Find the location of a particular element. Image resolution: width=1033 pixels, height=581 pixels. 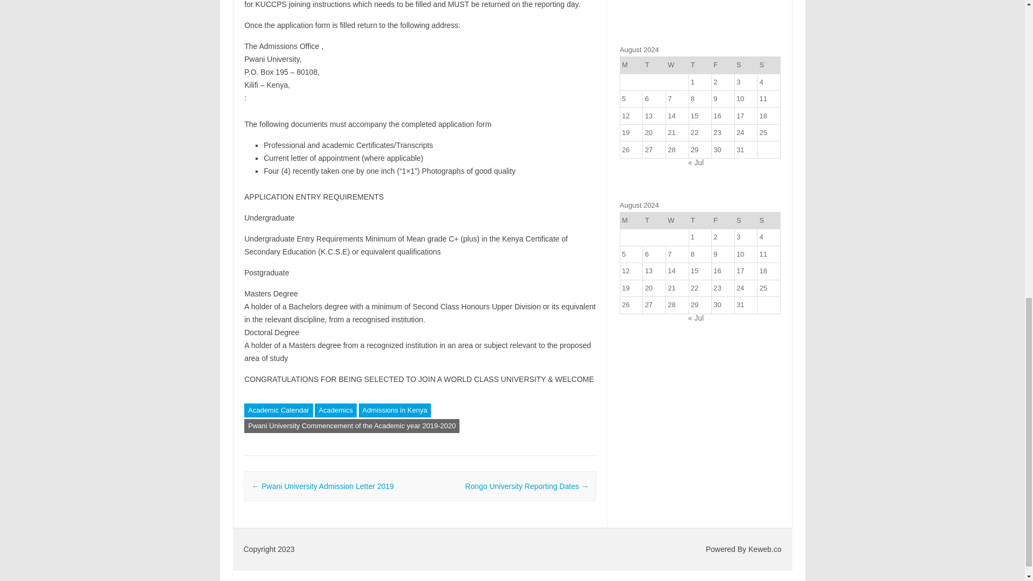

Admissions in Kenya is located at coordinates (395, 410).